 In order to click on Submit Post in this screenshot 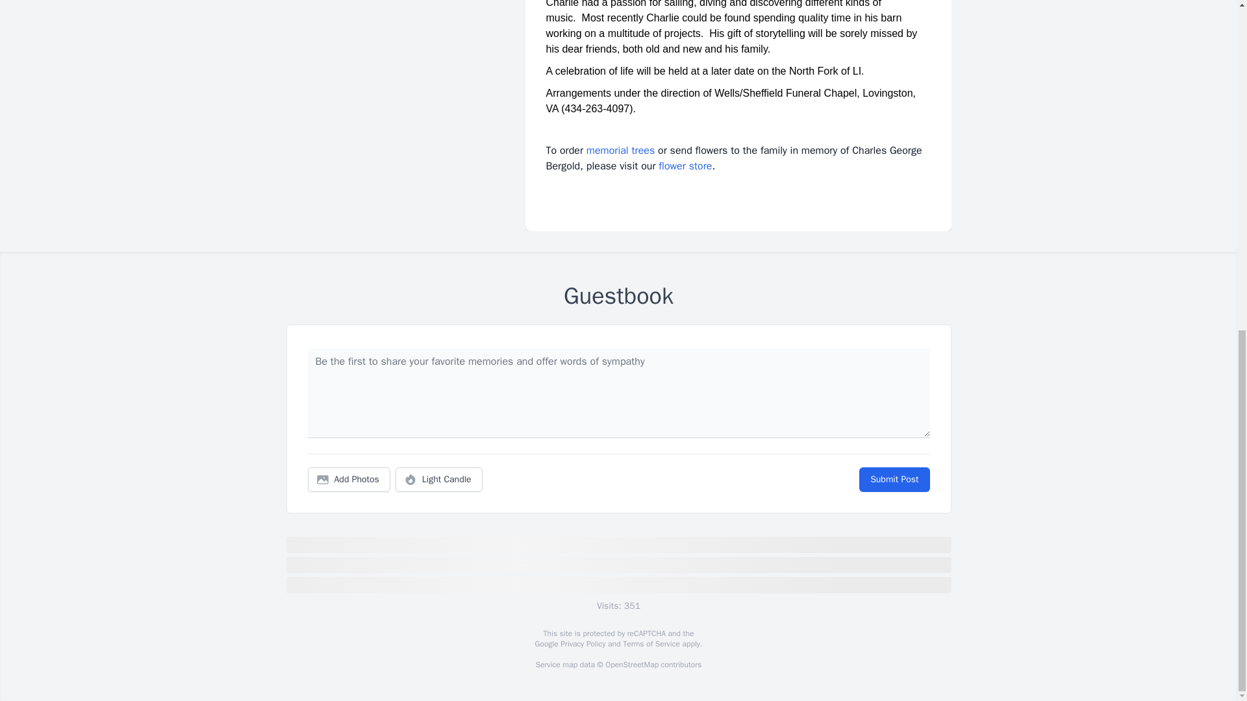, I will do `click(894, 480)`.